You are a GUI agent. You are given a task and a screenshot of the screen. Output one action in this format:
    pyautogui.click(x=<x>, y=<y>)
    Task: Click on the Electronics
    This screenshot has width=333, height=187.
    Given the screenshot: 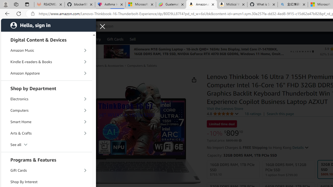 What is the action you would take?
    pyautogui.click(x=46, y=99)
    